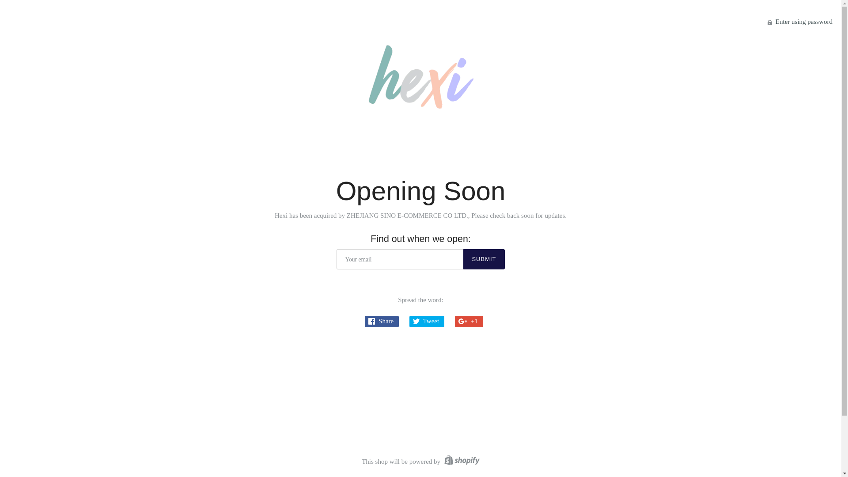 The height and width of the screenshot is (477, 848). Describe the element at coordinates (427, 322) in the screenshot. I see `Twitter Tweet` at that location.